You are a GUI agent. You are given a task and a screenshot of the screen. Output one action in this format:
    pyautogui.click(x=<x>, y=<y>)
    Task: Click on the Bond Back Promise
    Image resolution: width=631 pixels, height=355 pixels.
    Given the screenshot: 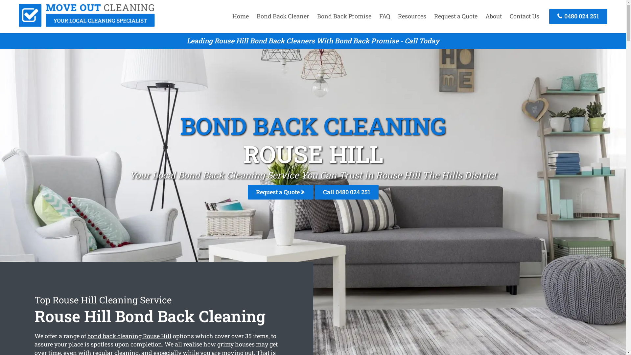 What is the action you would take?
    pyautogui.click(x=344, y=16)
    